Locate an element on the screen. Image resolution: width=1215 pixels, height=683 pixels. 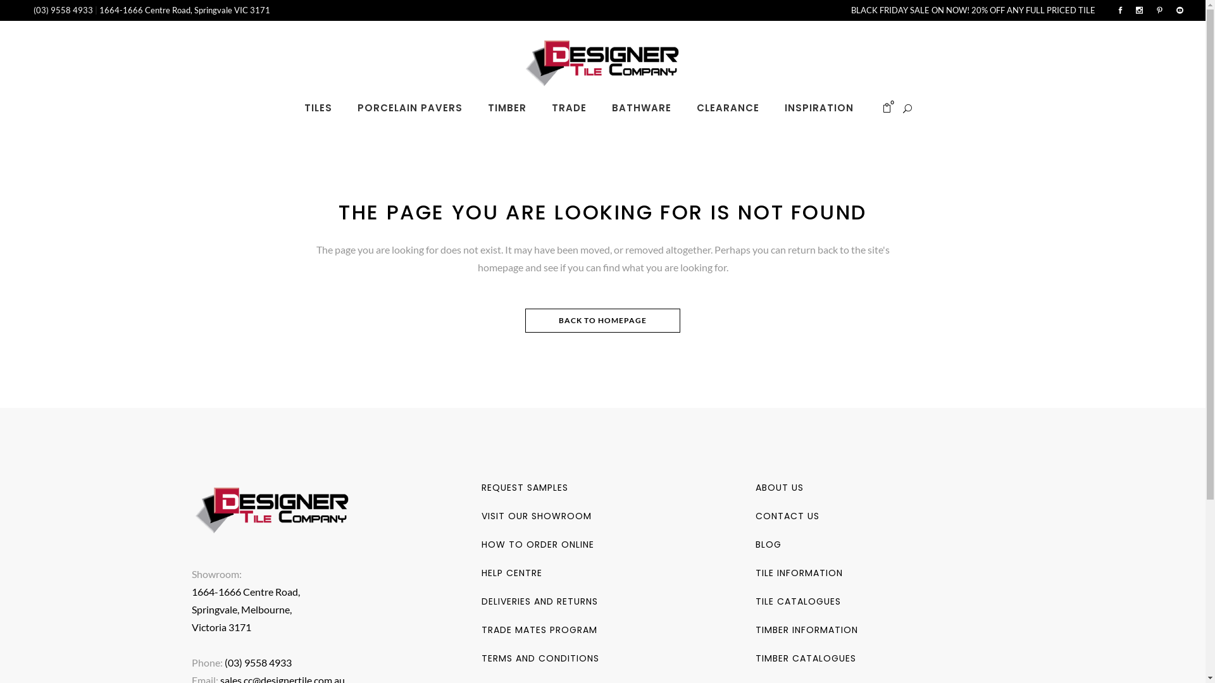
ABOUT US is located at coordinates (780, 488).